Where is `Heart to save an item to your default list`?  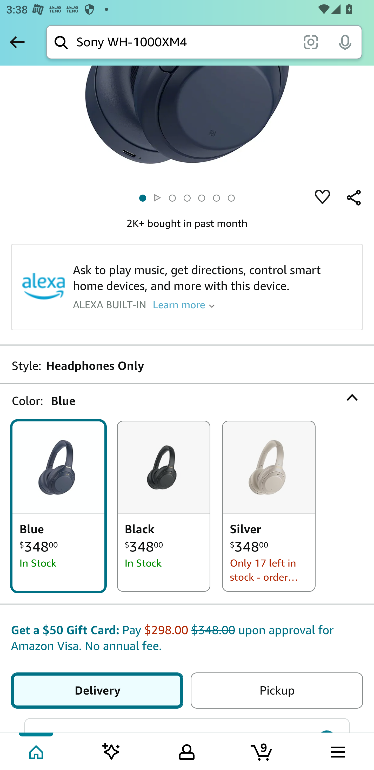 Heart to save an item to your default list is located at coordinates (323, 198).